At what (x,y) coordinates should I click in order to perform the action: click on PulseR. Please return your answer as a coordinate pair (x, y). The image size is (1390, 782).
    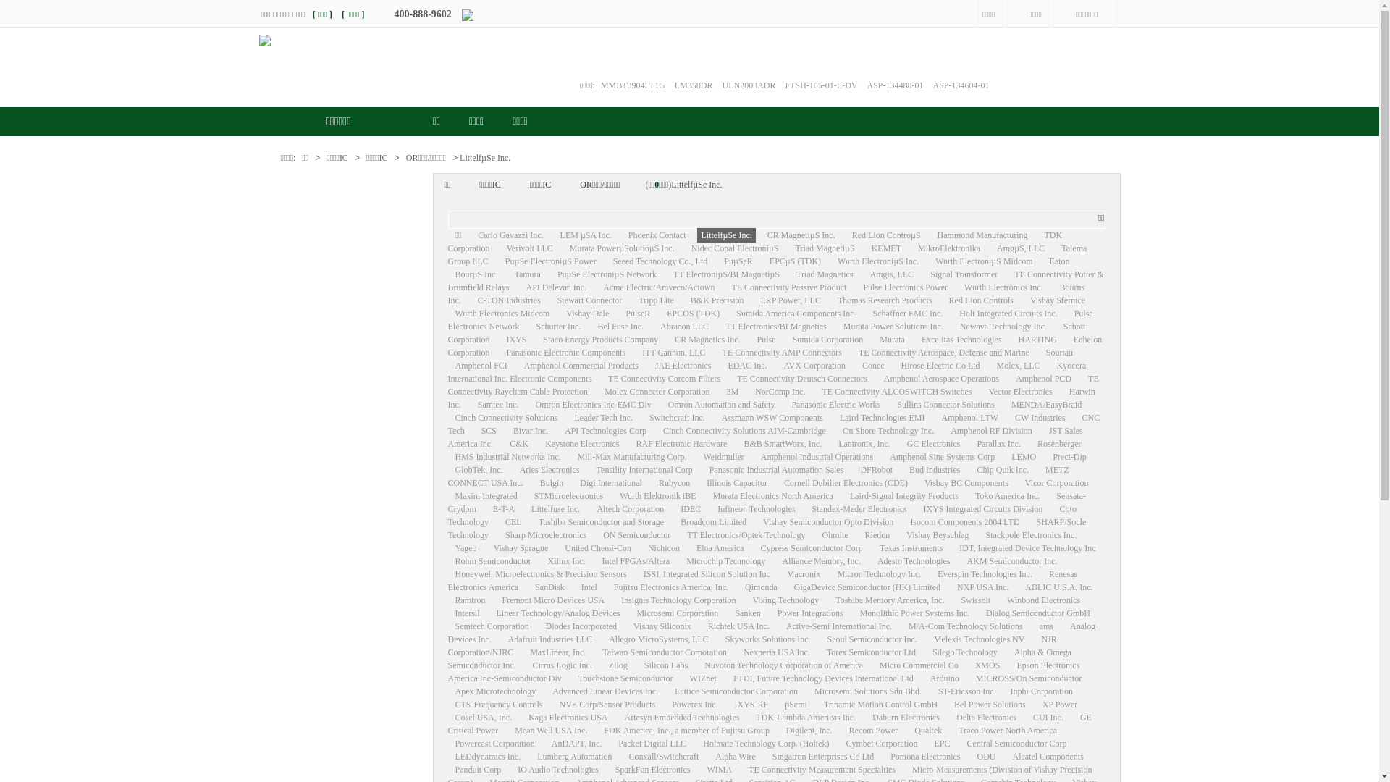
    Looking at the image, I should click on (638, 314).